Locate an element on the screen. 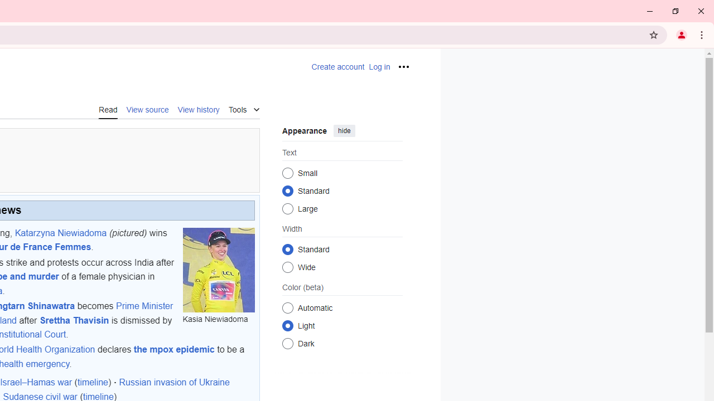 This screenshot has width=714, height=401. Large is located at coordinates (288, 208).